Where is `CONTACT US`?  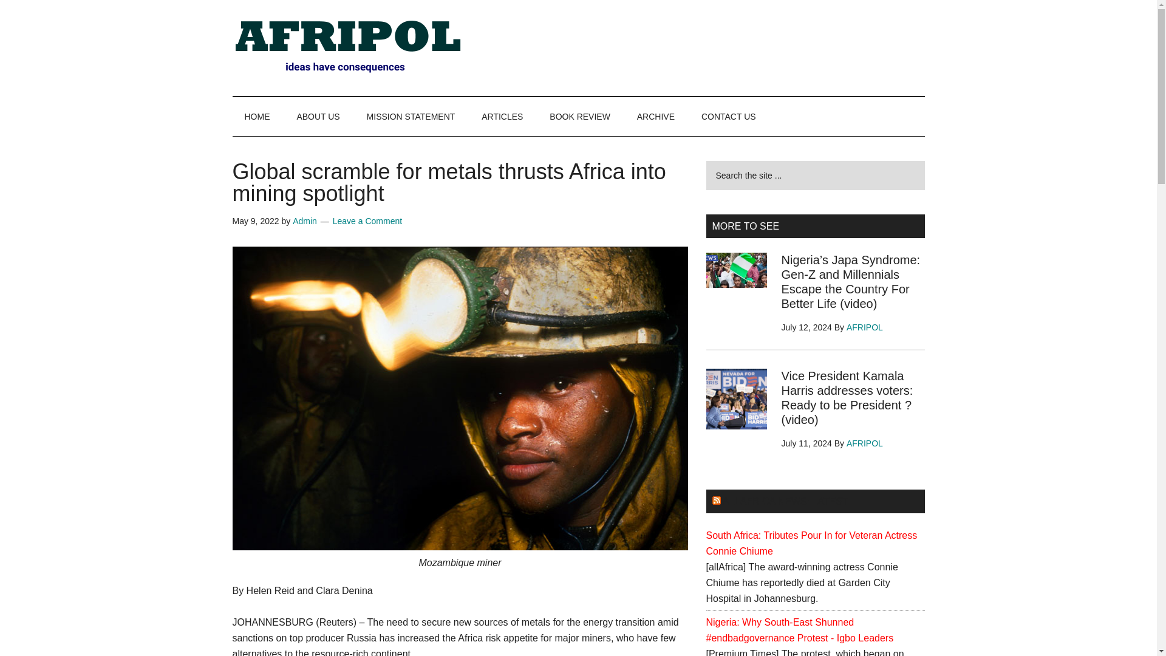 CONTACT US is located at coordinates (729, 116).